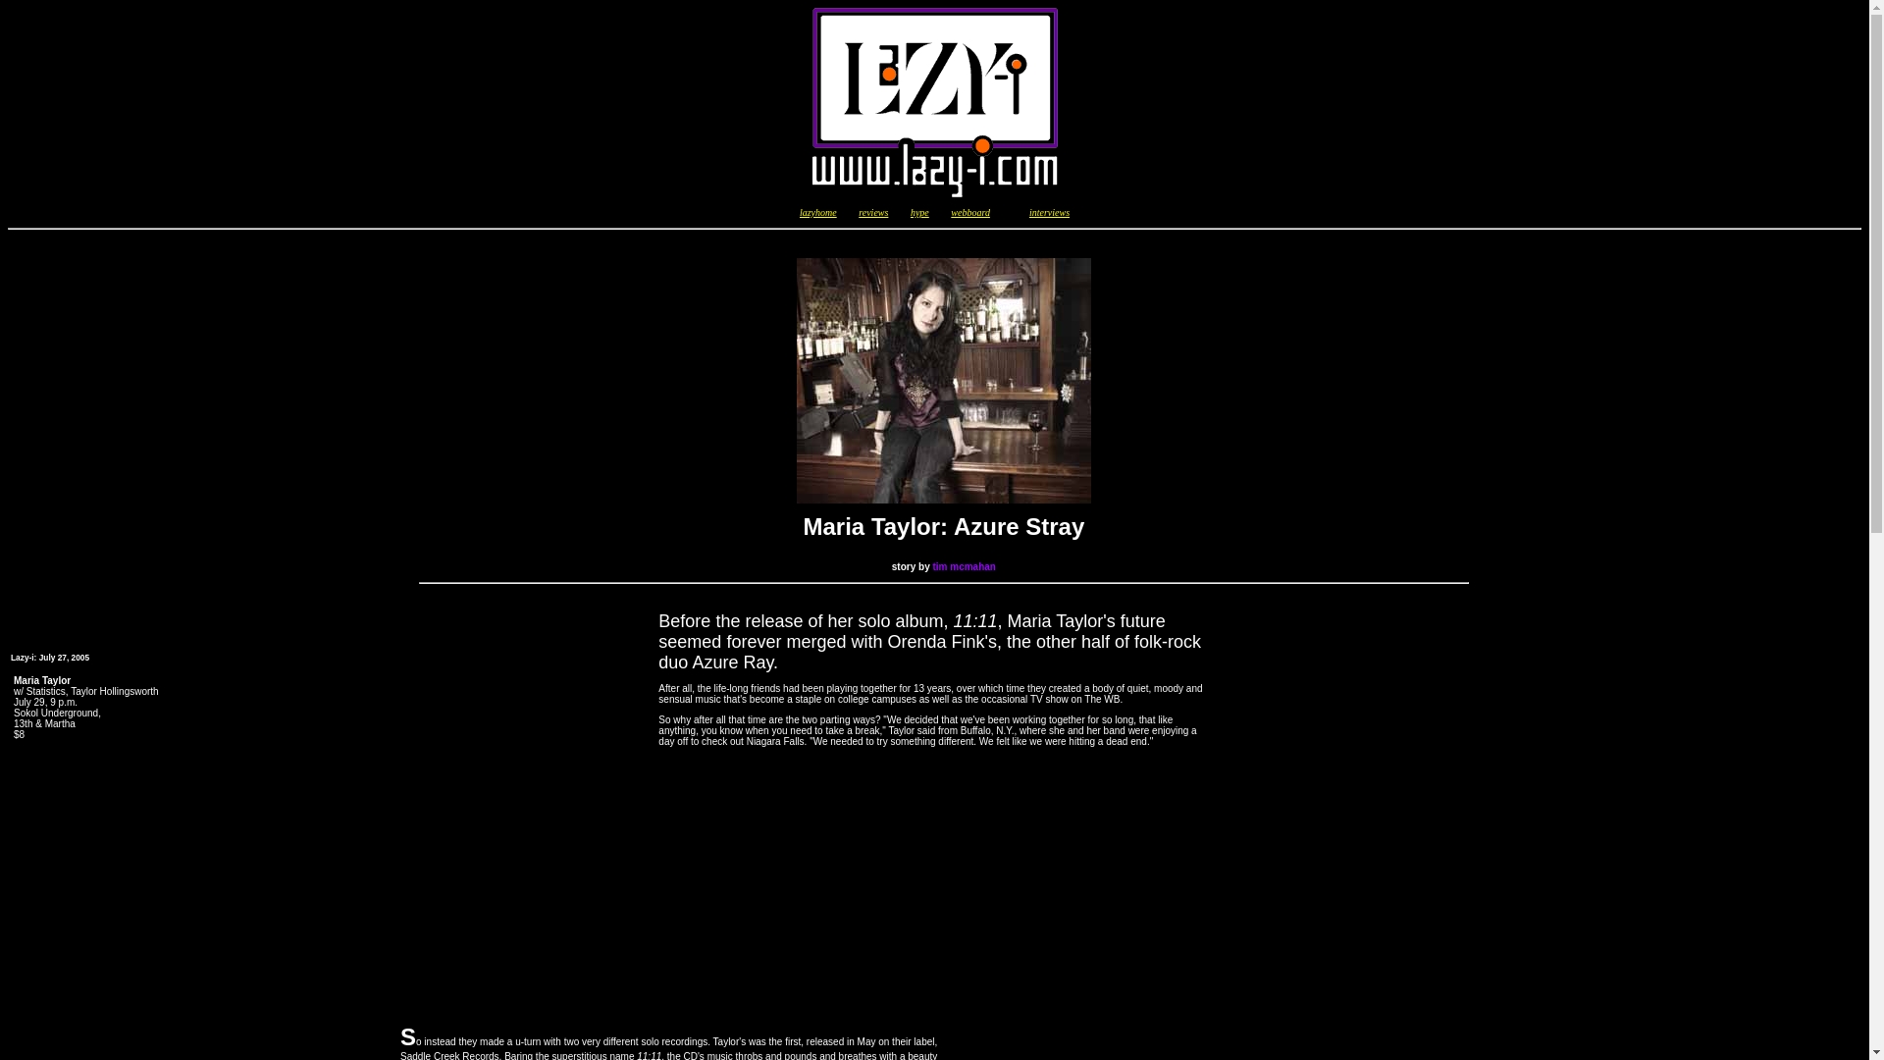 The width and height of the screenshot is (1884, 1060). I want to click on webboard, so click(970, 212).